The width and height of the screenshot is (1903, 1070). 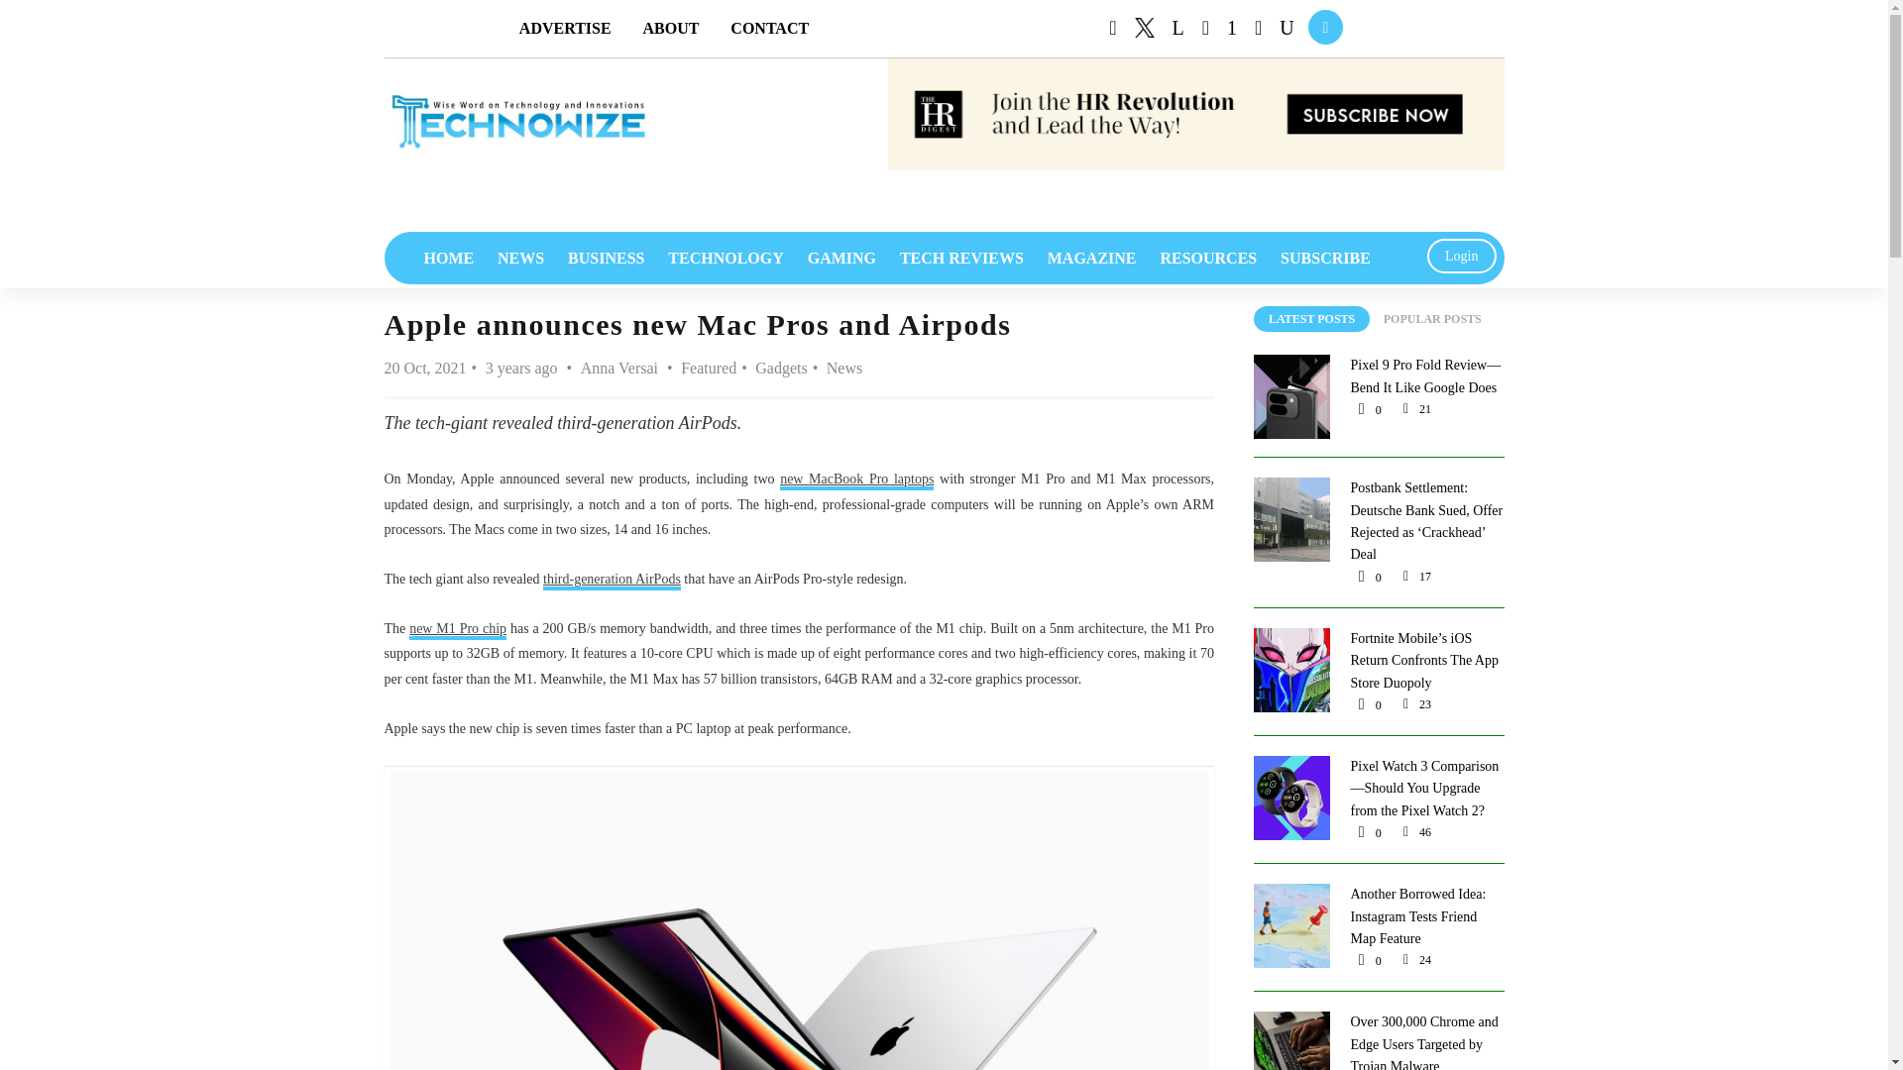 What do you see at coordinates (671, 28) in the screenshot?
I see `ABOUT` at bounding box center [671, 28].